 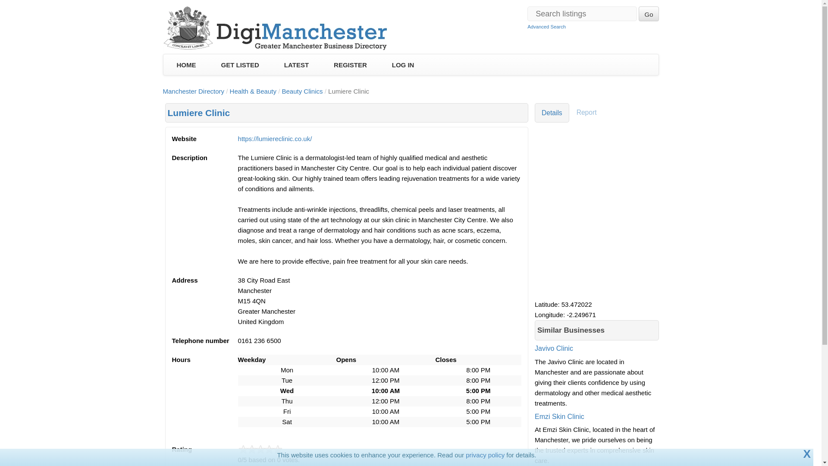 I want to click on Beauty Clinics, so click(x=302, y=91).